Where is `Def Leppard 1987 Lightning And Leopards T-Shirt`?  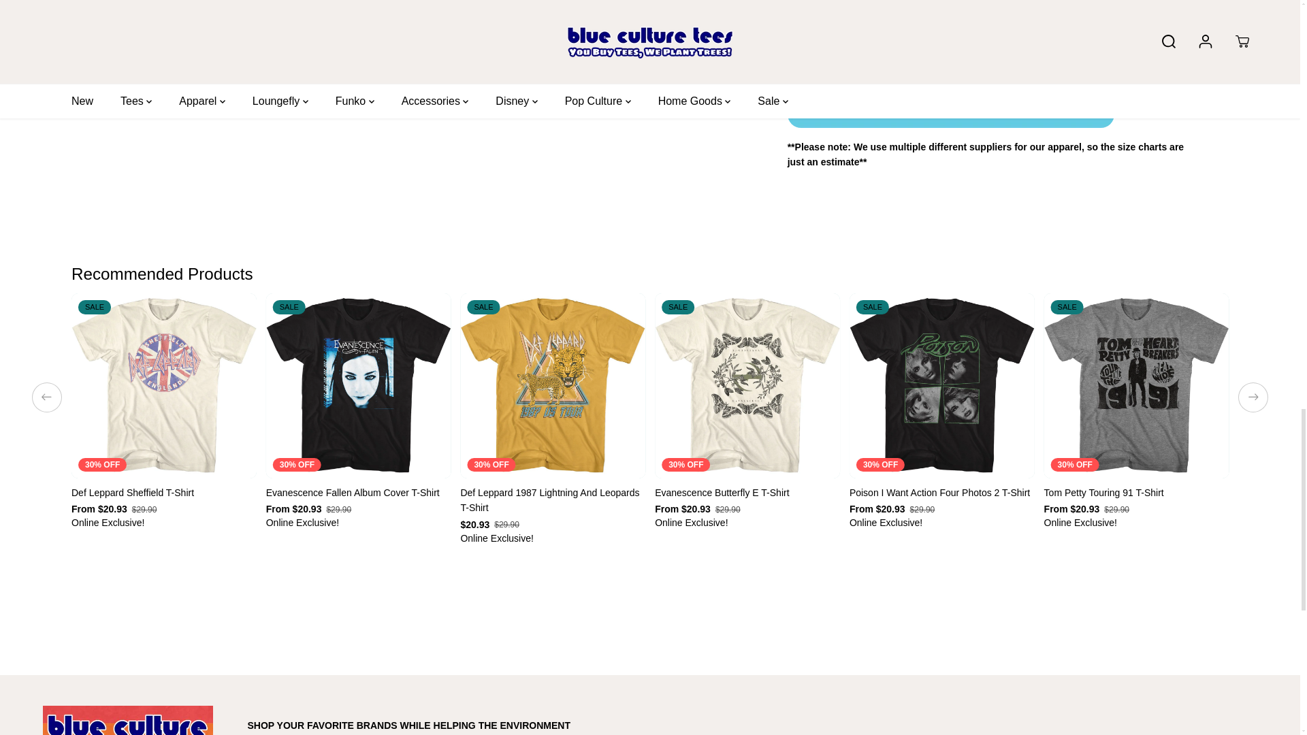 Def Leppard 1987 Lightning And Leopards T-Shirt is located at coordinates (553, 500).